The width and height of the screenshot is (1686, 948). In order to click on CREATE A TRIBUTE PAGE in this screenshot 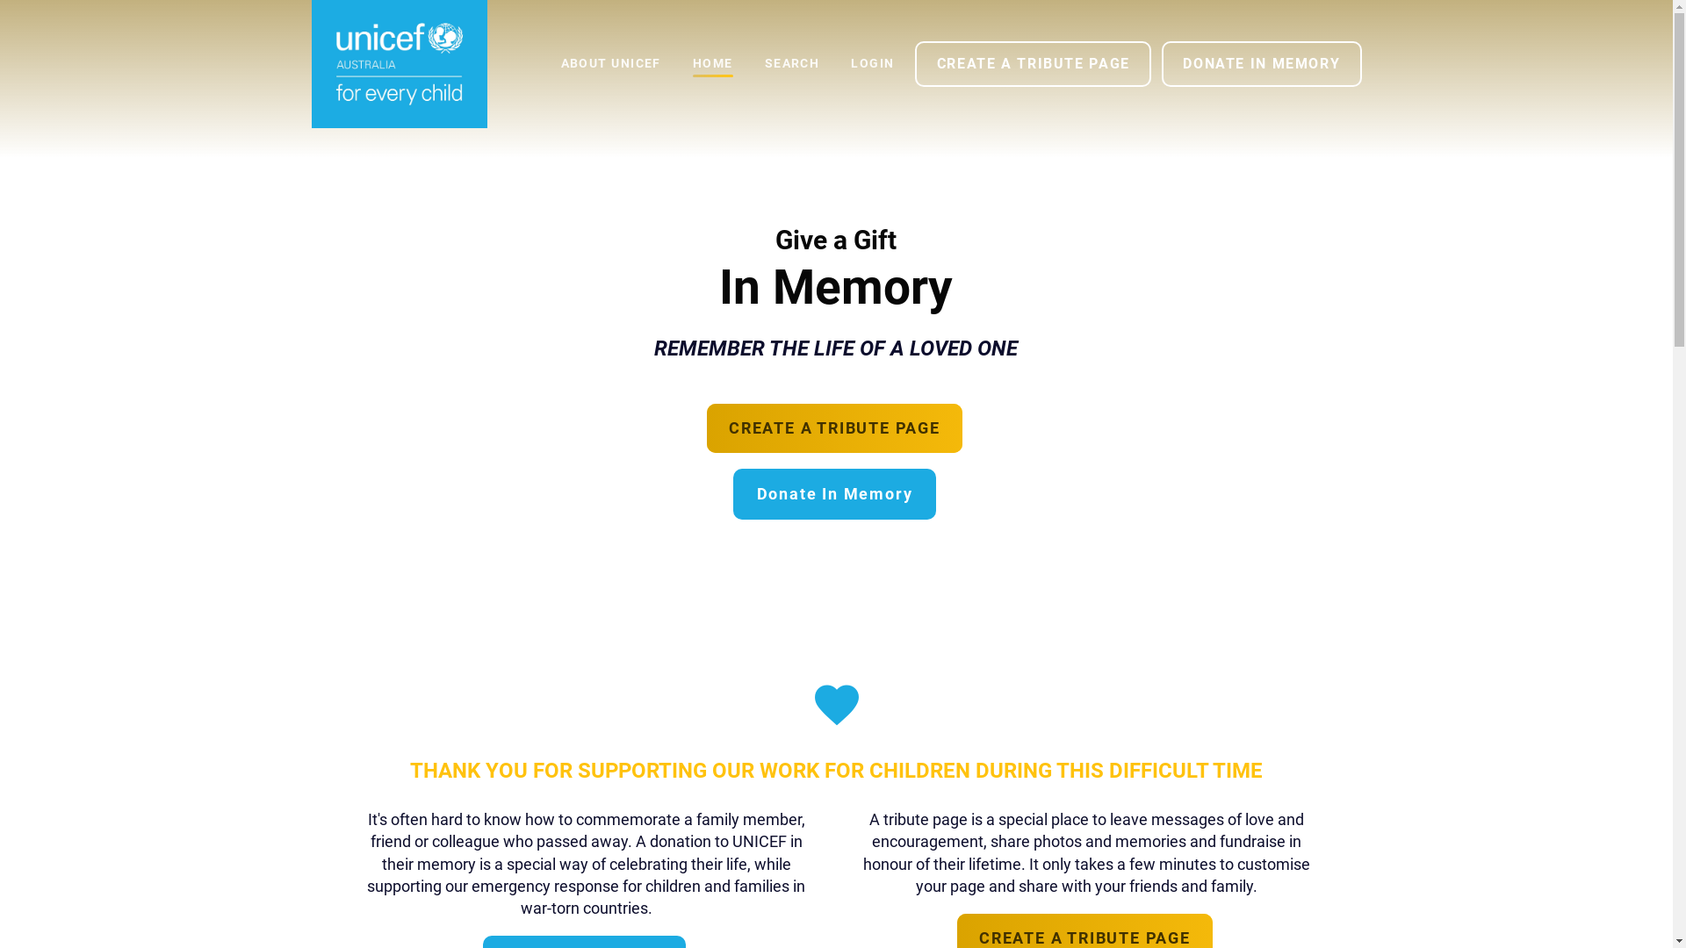, I will do `click(834, 428)`.